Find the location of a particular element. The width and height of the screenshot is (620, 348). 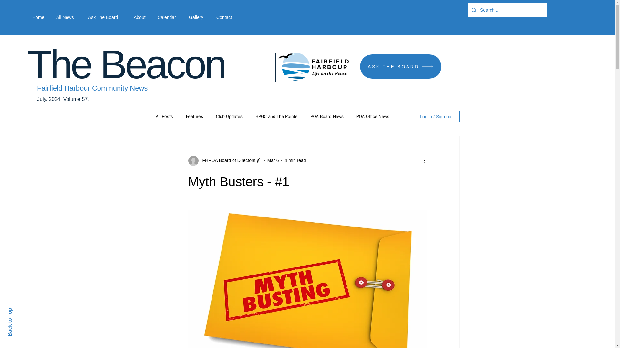

Club Updates is located at coordinates (229, 117).